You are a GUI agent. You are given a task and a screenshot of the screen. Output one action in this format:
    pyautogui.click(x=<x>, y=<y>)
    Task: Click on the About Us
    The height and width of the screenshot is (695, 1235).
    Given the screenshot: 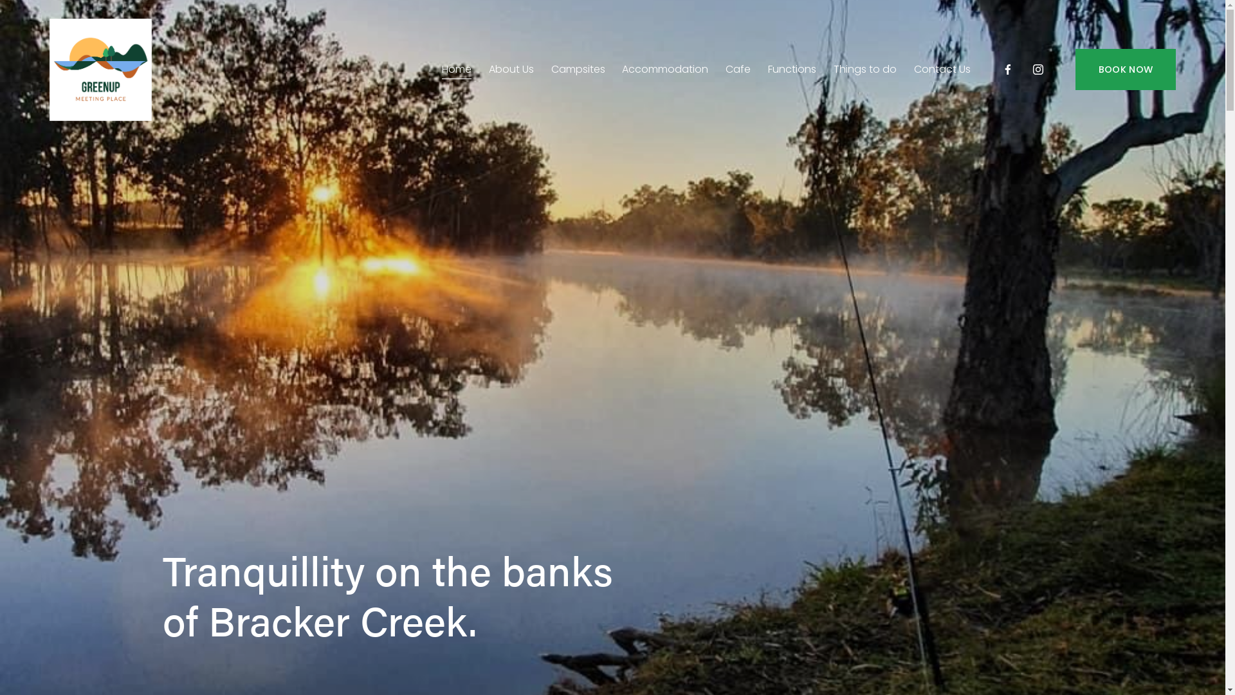 What is the action you would take?
    pyautogui.click(x=511, y=69)
    